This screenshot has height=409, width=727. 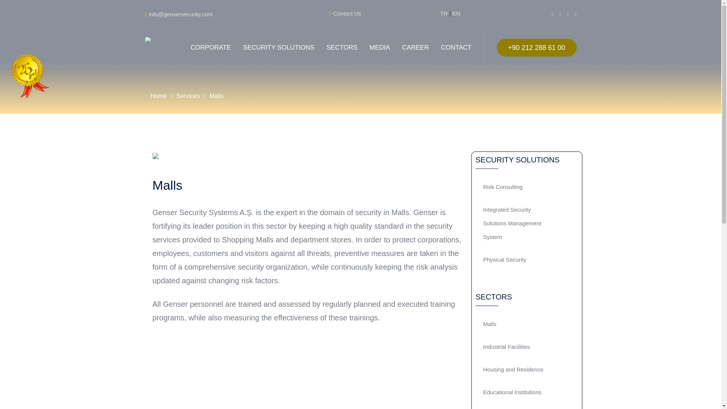 What do you see at coordinates (188, 95) in the screenshot?
I see `Services` at bounding box center [188, 95].